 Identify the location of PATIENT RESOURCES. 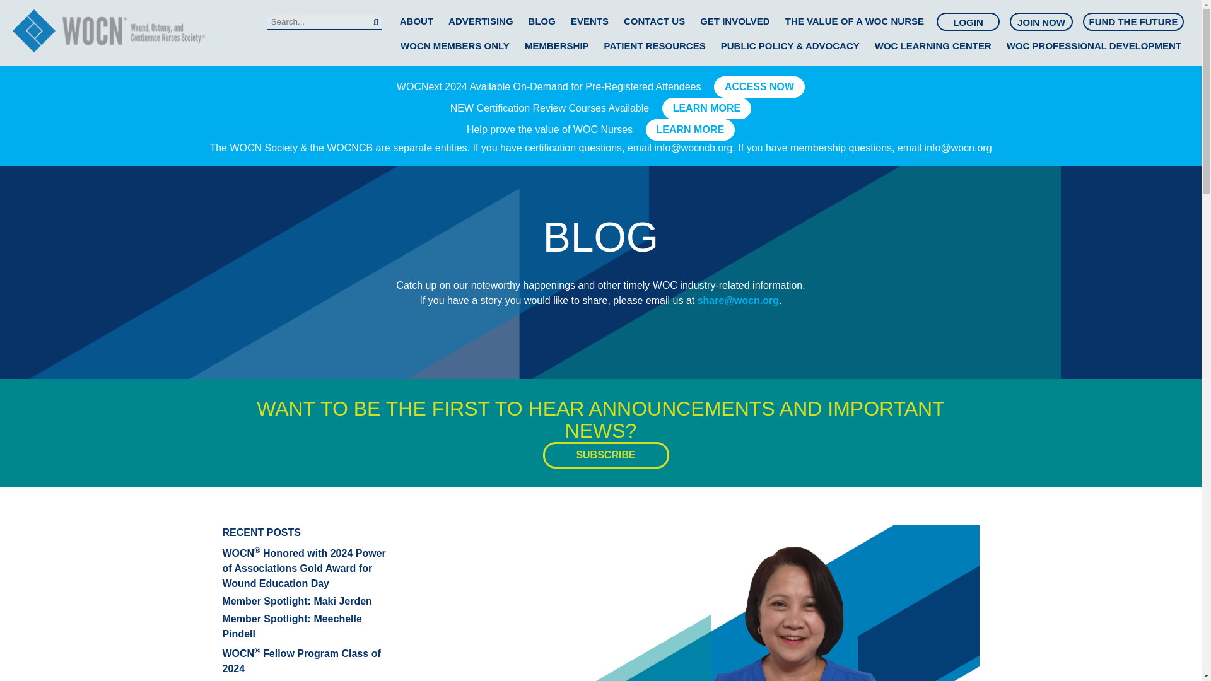
(655, 45).